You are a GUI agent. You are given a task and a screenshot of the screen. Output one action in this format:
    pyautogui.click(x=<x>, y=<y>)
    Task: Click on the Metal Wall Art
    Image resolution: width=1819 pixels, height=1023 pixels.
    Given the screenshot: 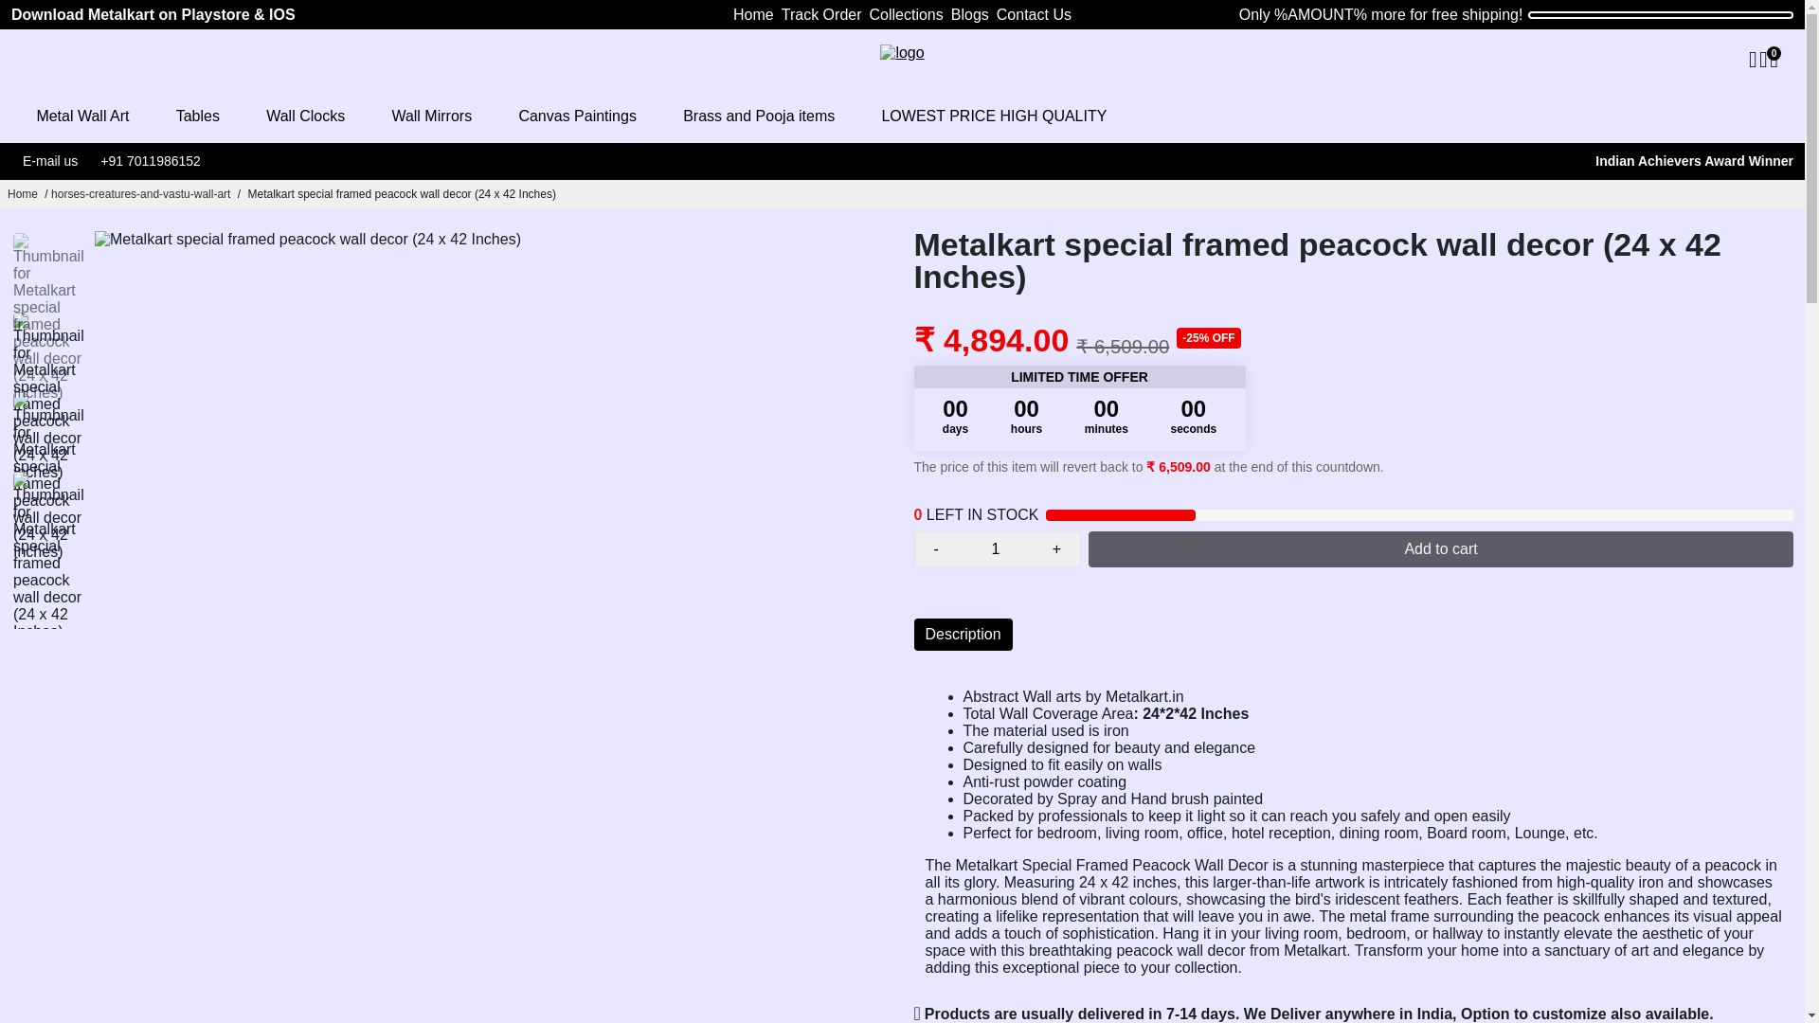 What is the action you would take?
    pyautogui.click(x=81, y=117)
    